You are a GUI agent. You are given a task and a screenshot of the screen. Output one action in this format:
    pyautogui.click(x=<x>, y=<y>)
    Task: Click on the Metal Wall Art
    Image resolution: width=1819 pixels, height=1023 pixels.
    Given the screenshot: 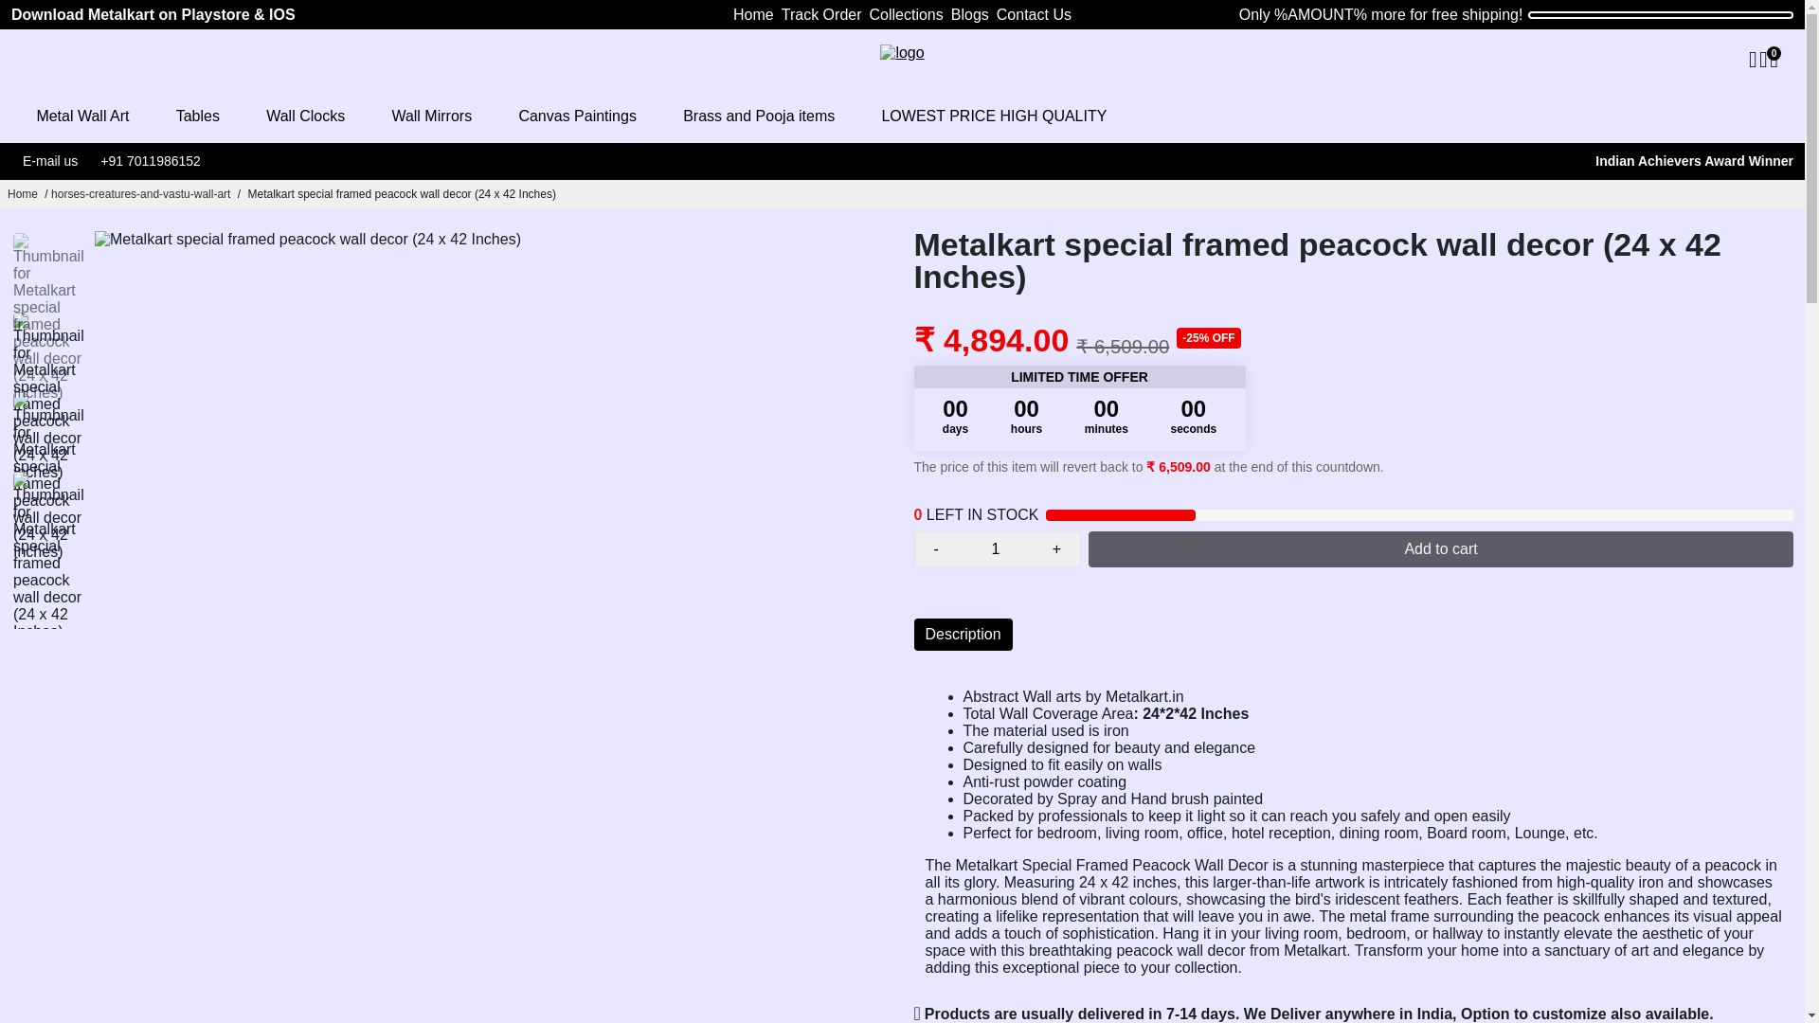 What is the action you would take?
    pyautogui.click(x=81, y=117)
    